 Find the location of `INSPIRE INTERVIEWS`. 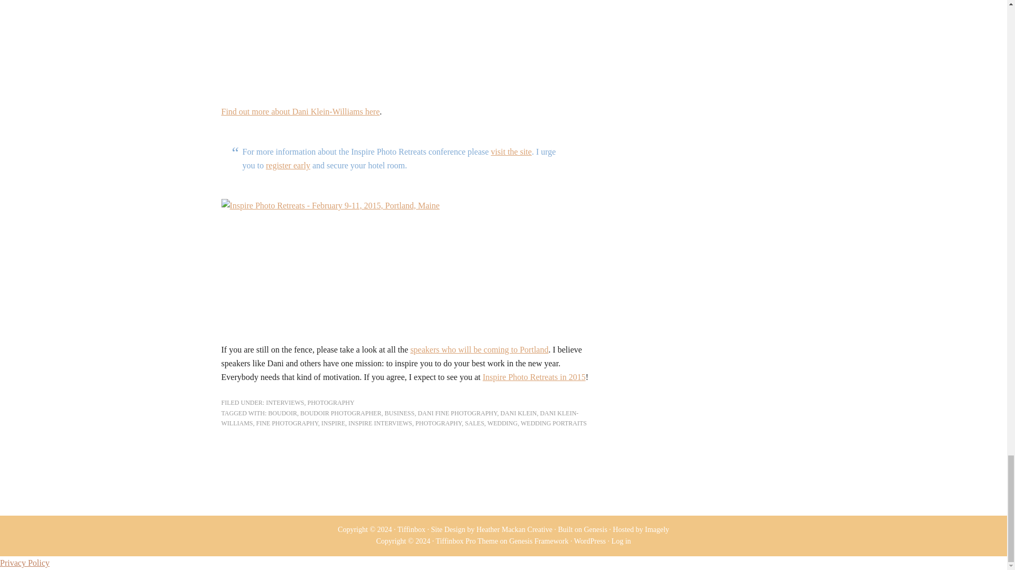

INSPIRE INTERVIEWS is located at coordinates (380, 423).